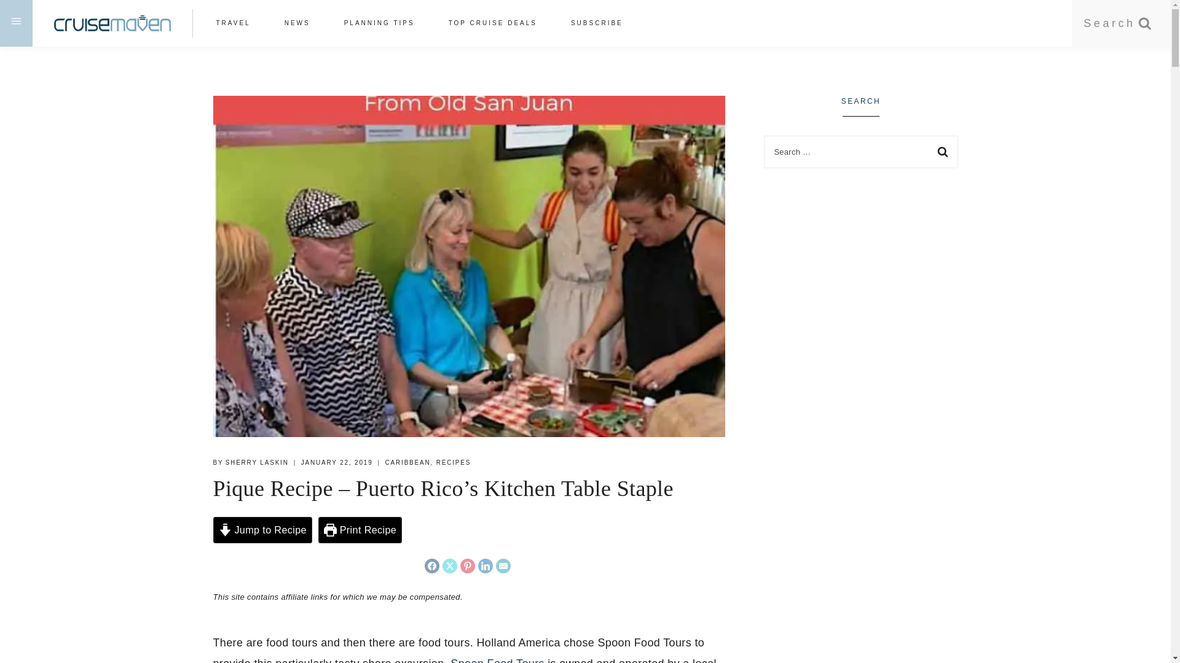 This screenshot has height=663, width=1180. Describe the element at coordinates (234, 22) in the screenshot. I see `TRAVEL` at that location.